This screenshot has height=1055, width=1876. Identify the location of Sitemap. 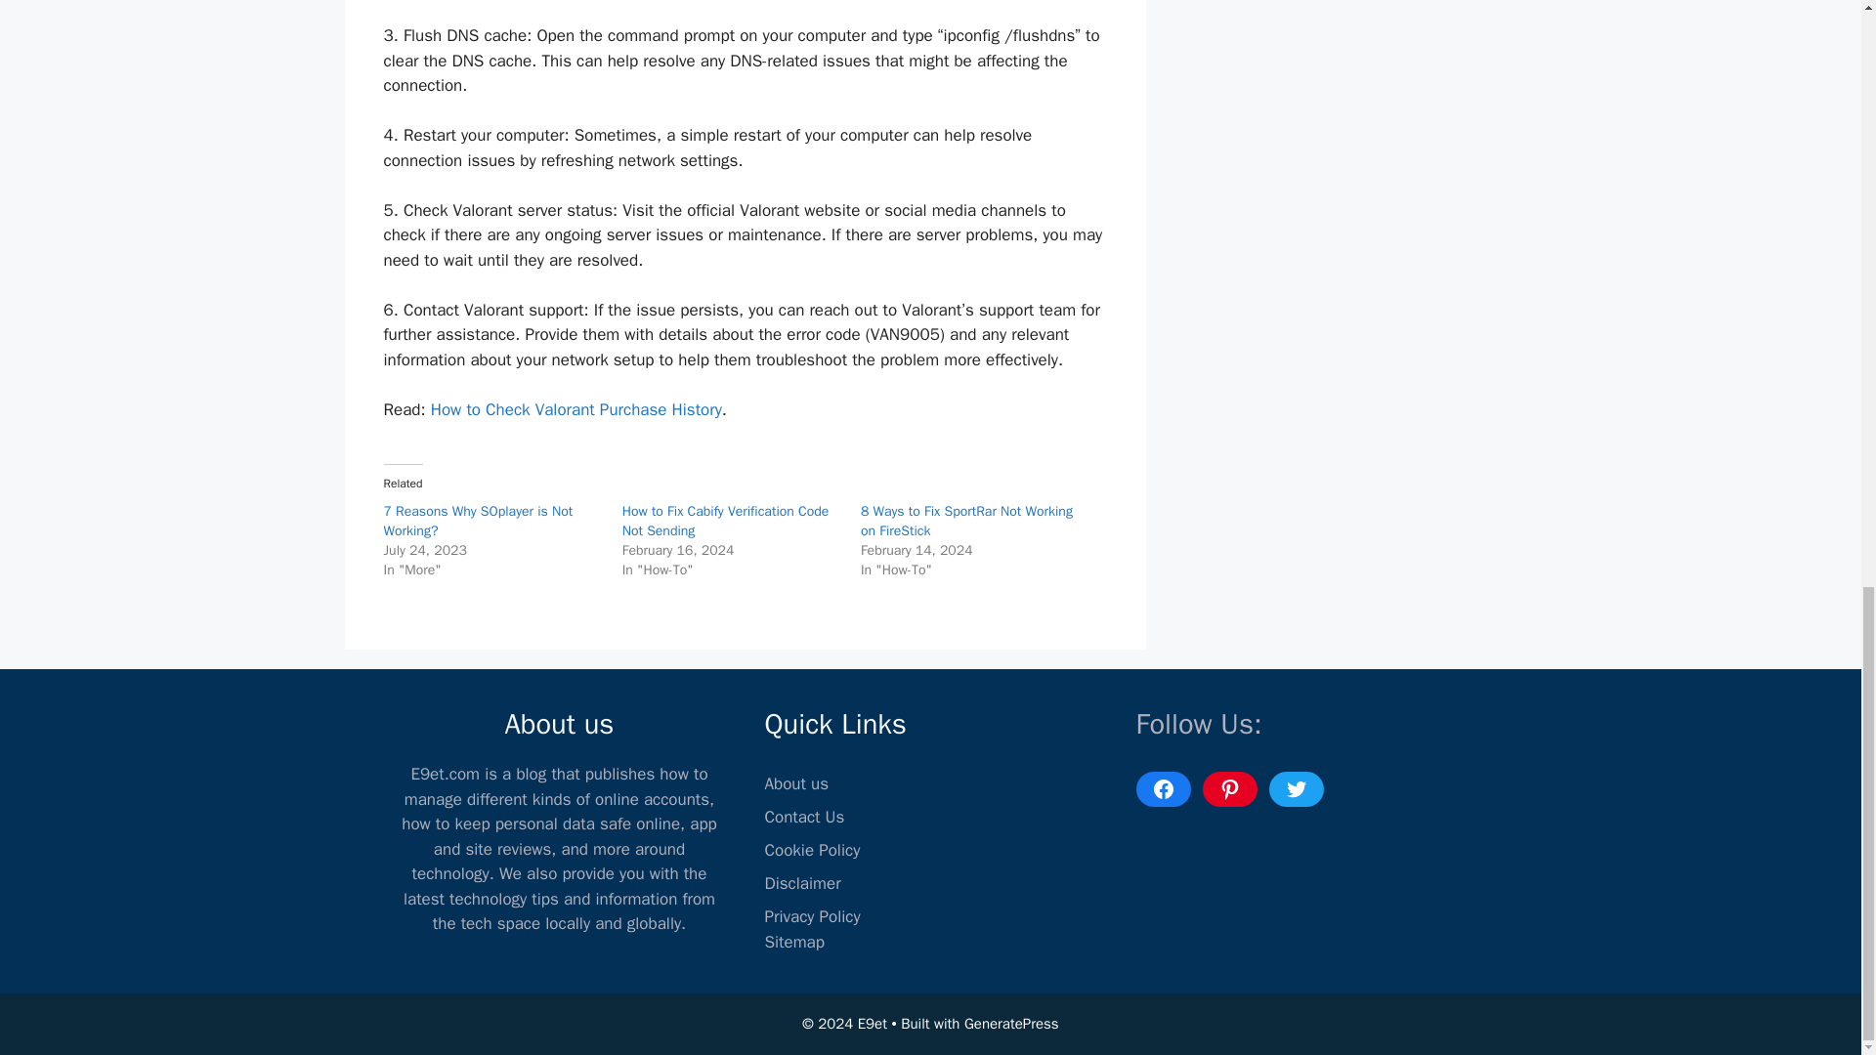
(793, 942).